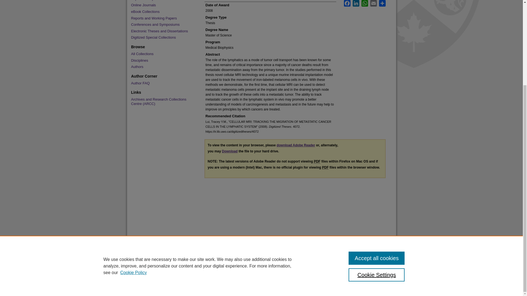 The height and width of the screenshot is (296, 527). Describe the element at coordinates (325, 167) in the screenshot. I see `Portable Document Format` at that location.